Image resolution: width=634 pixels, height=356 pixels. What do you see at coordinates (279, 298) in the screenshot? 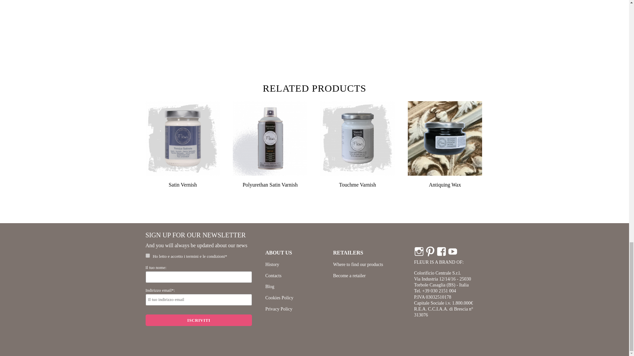
I see `Cookies Policy` at bounding box center [279, 298].